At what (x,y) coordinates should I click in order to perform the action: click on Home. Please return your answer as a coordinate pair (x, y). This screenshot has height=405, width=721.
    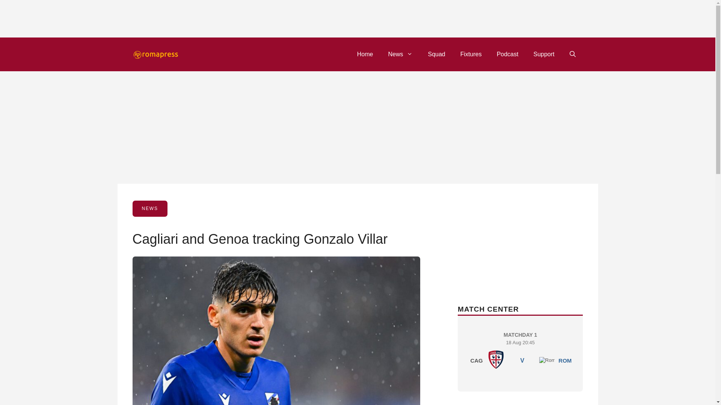
    Looking at the image, I should click on (365, 54).